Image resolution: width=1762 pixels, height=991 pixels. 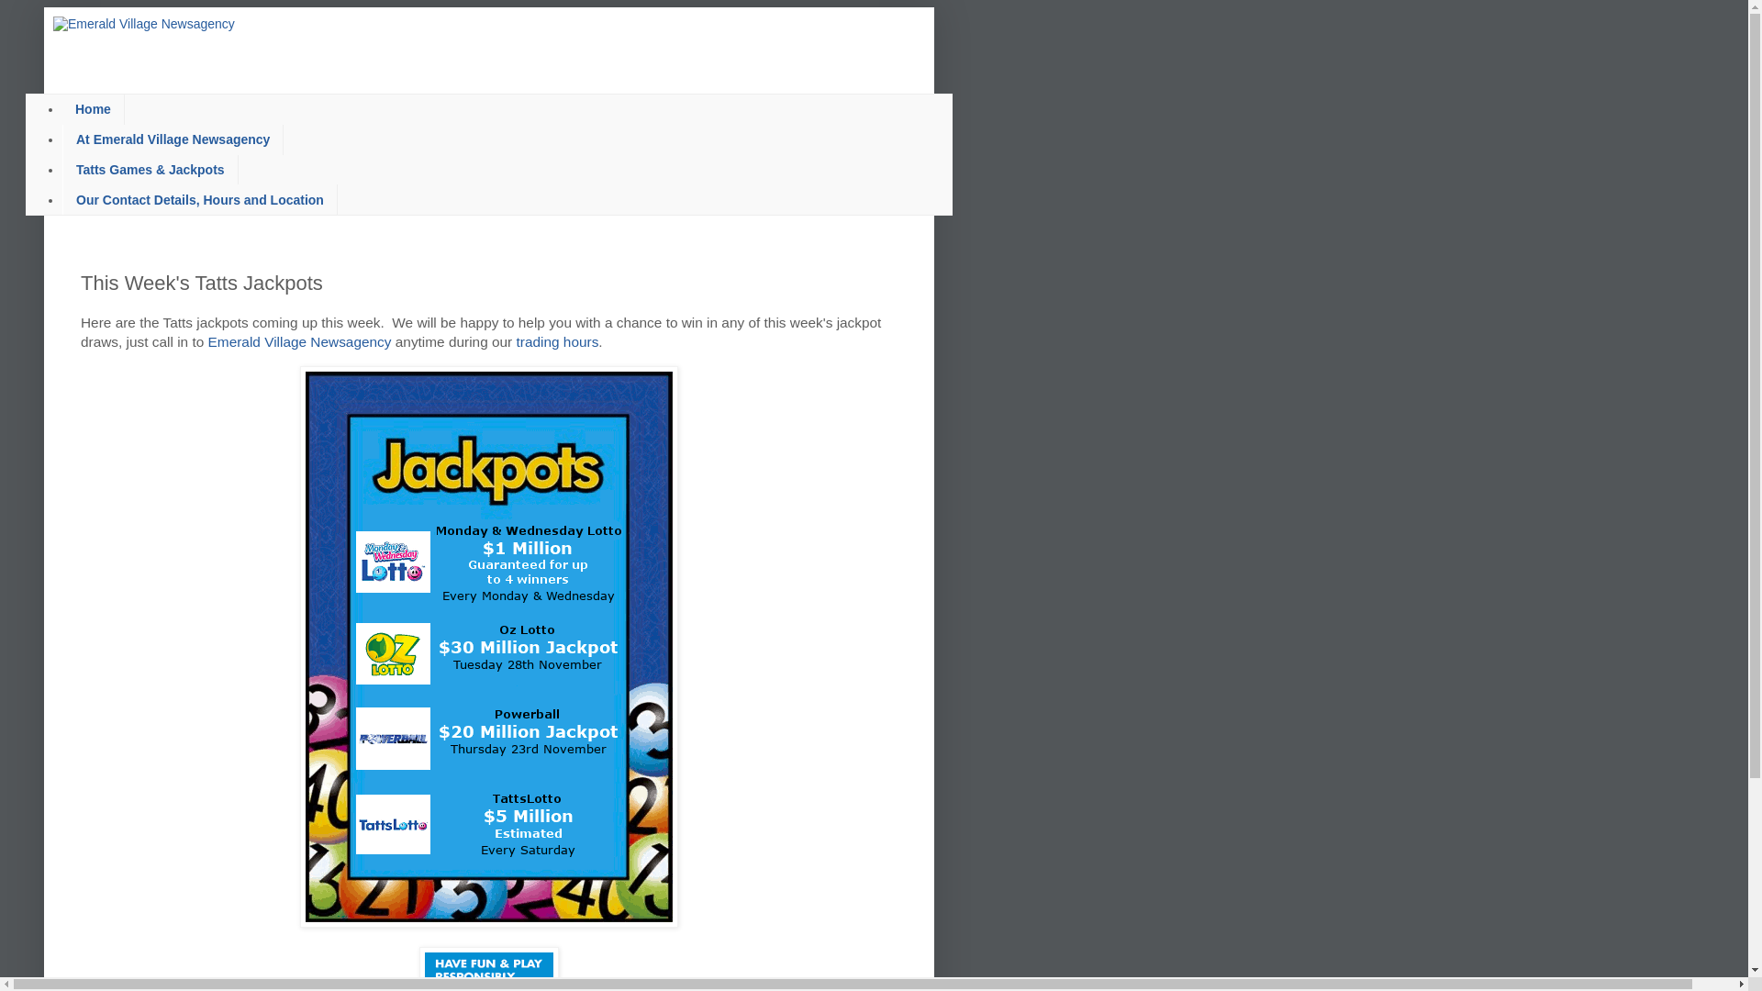 What do you see at coordinates (558, 341) in the screenshot?
I see `trading hours` at bounding box center [558, 341].